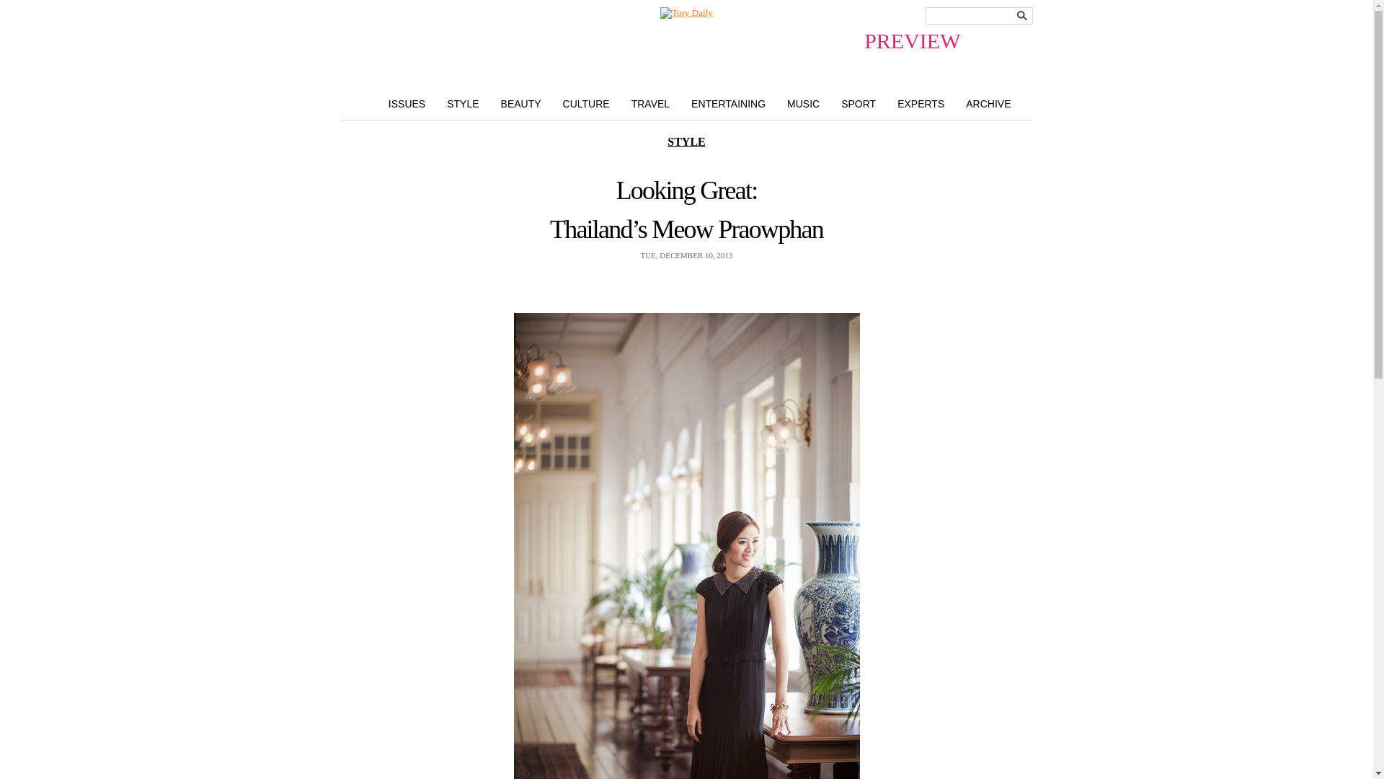  I want to click on Search, so click(1022, 15).